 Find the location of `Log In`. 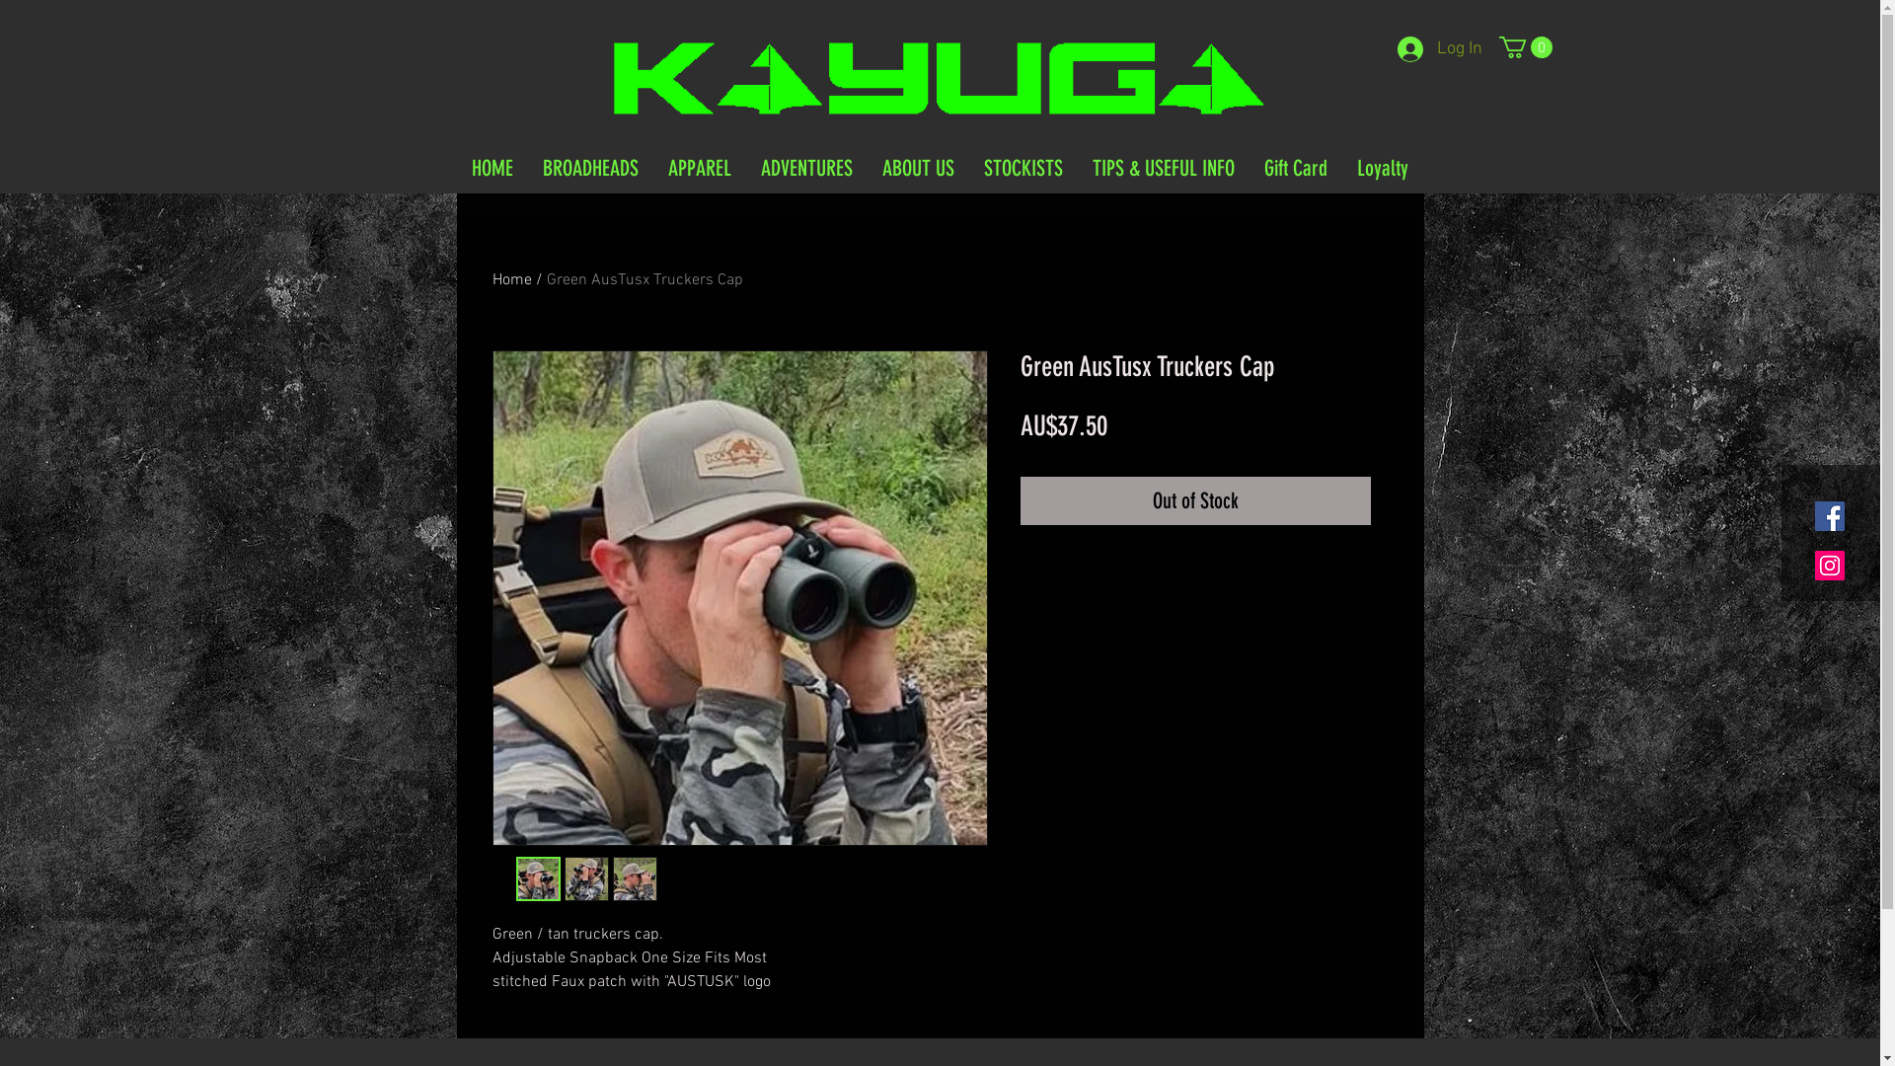

Log In is located at coordinates (1440, 49).